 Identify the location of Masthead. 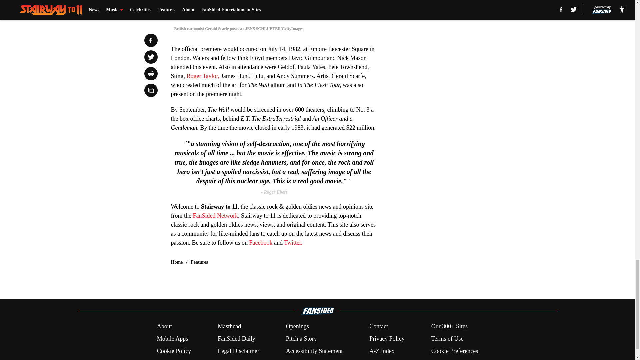
(229, 326).